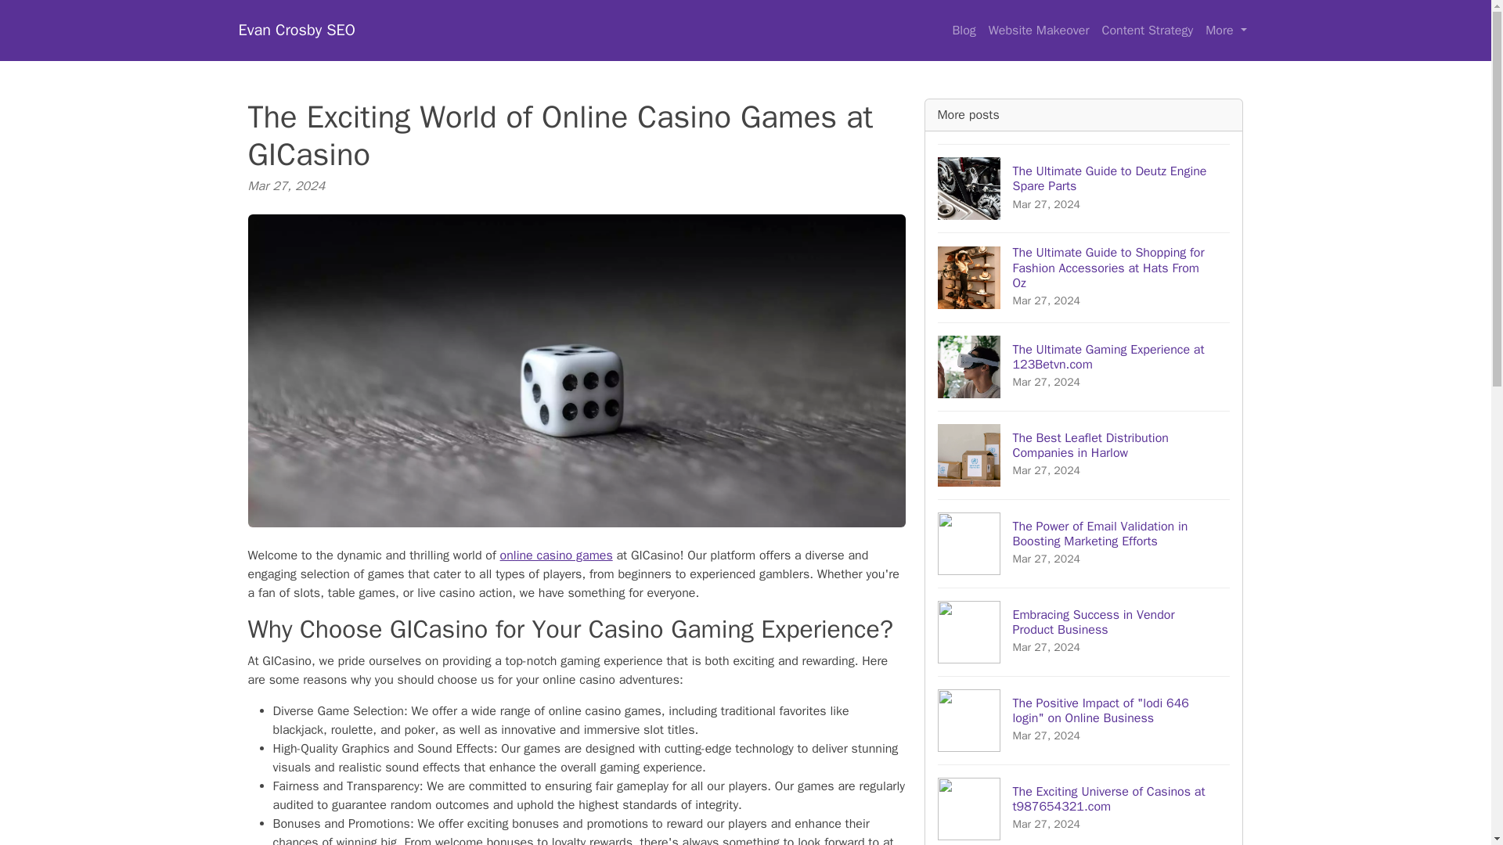 Image resolution: width=1503 pixels, height=845 pixels. Describe the element at coordinates (1148, 31) in the screenshot. I see `online casino games` at that location.